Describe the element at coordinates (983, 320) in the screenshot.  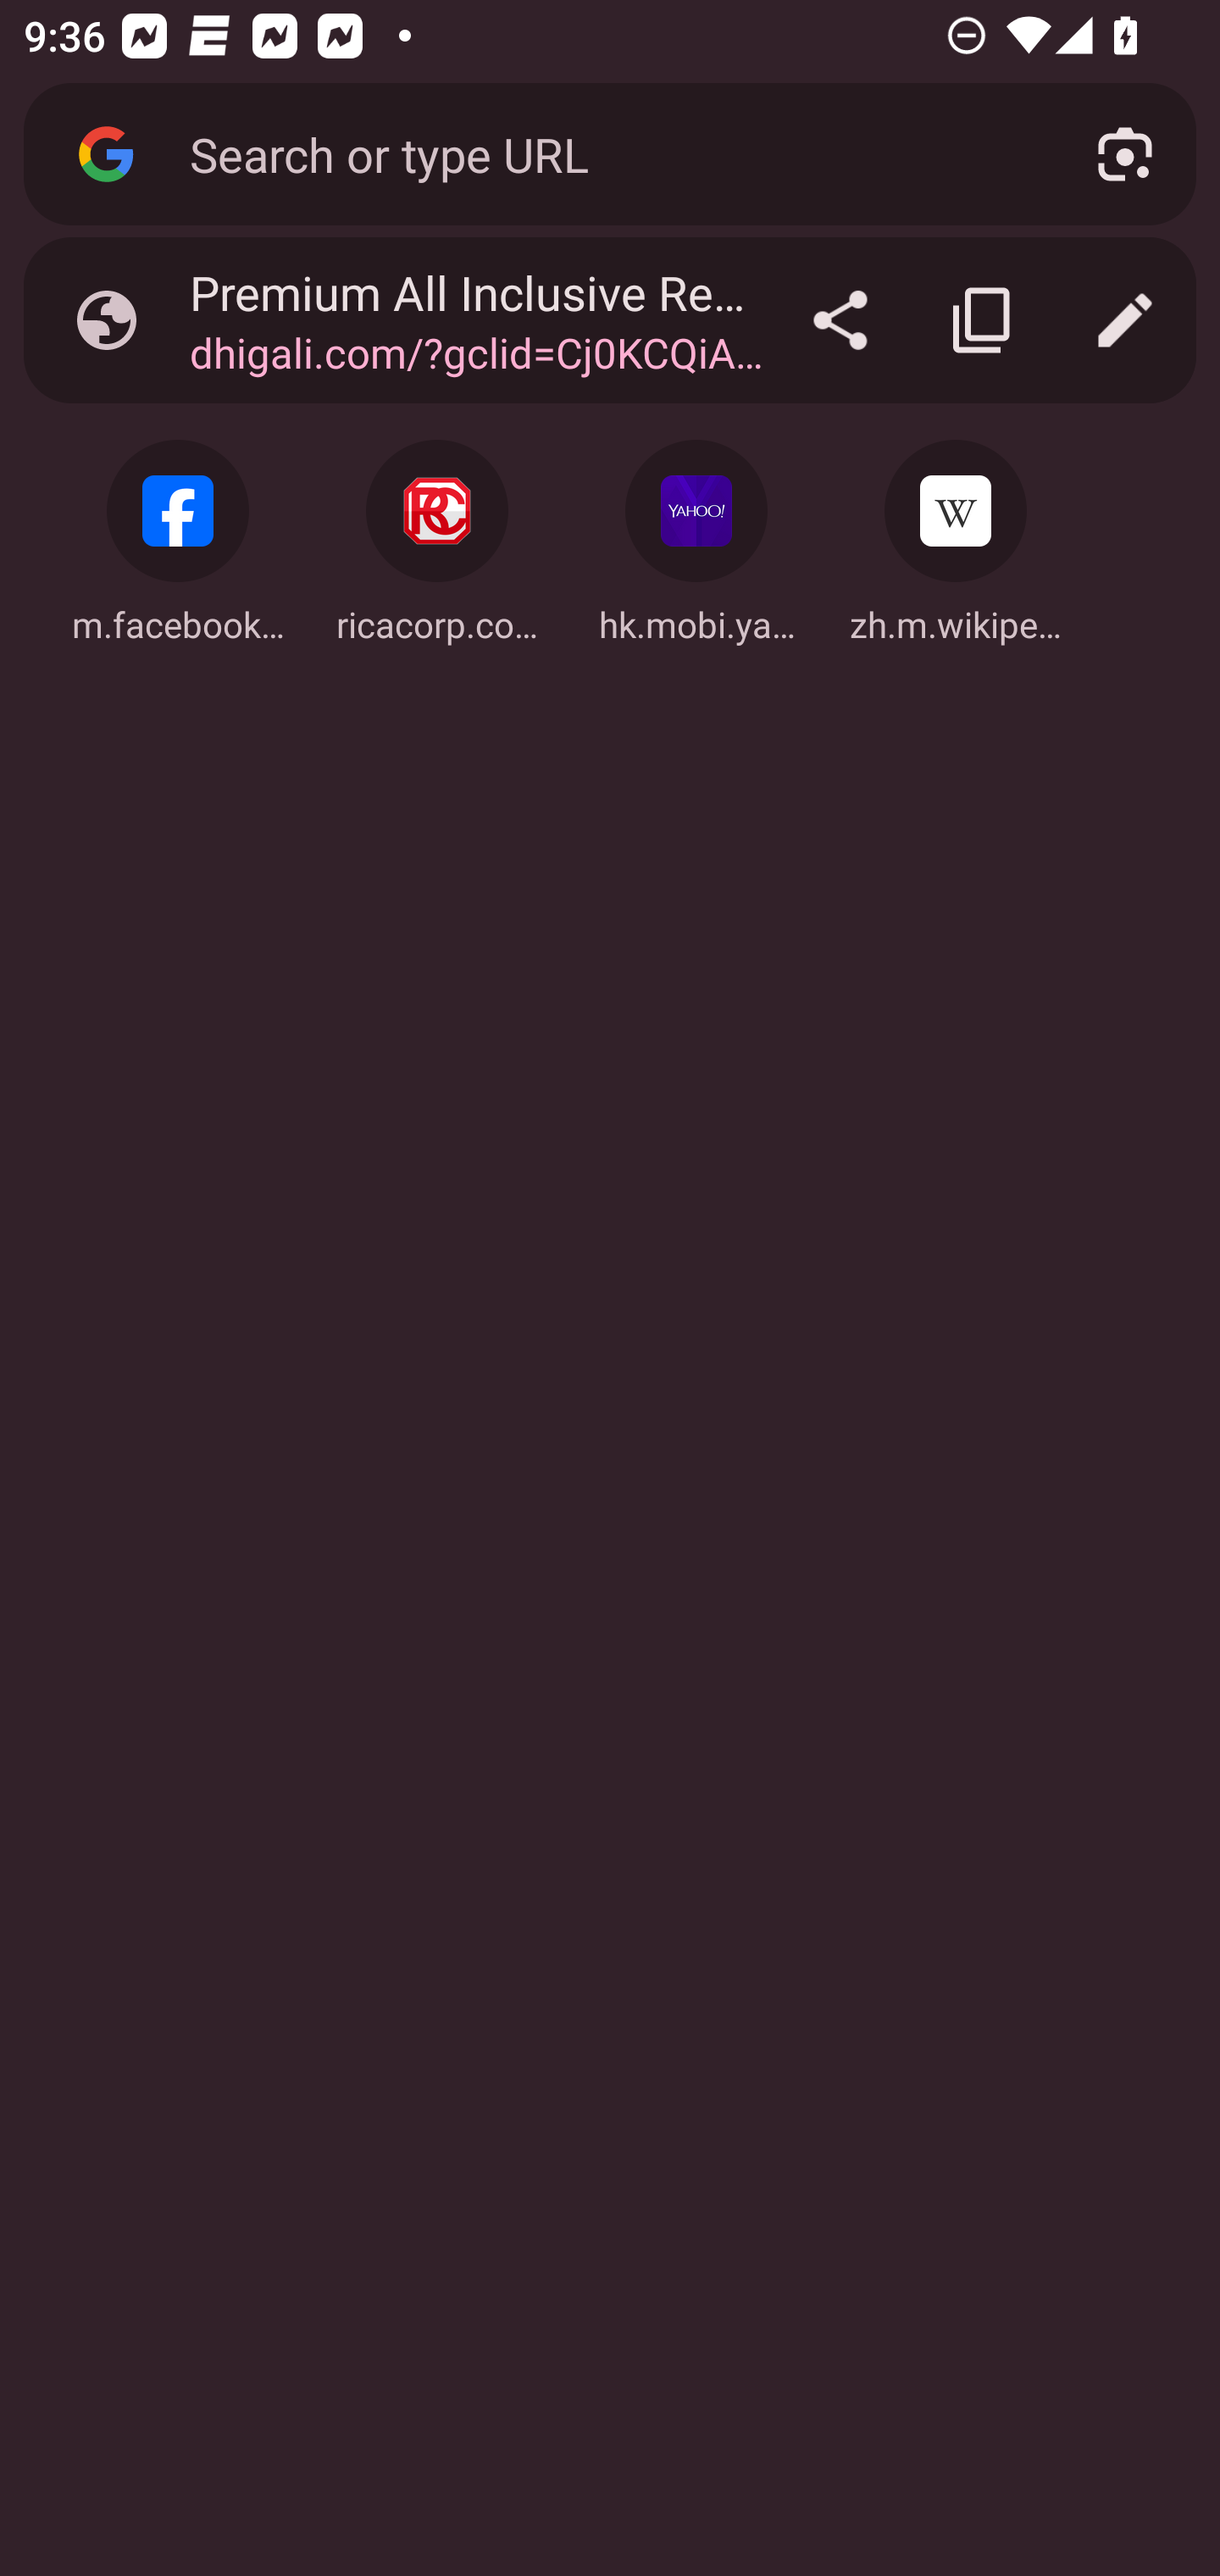
I see `Copy link` at that location.